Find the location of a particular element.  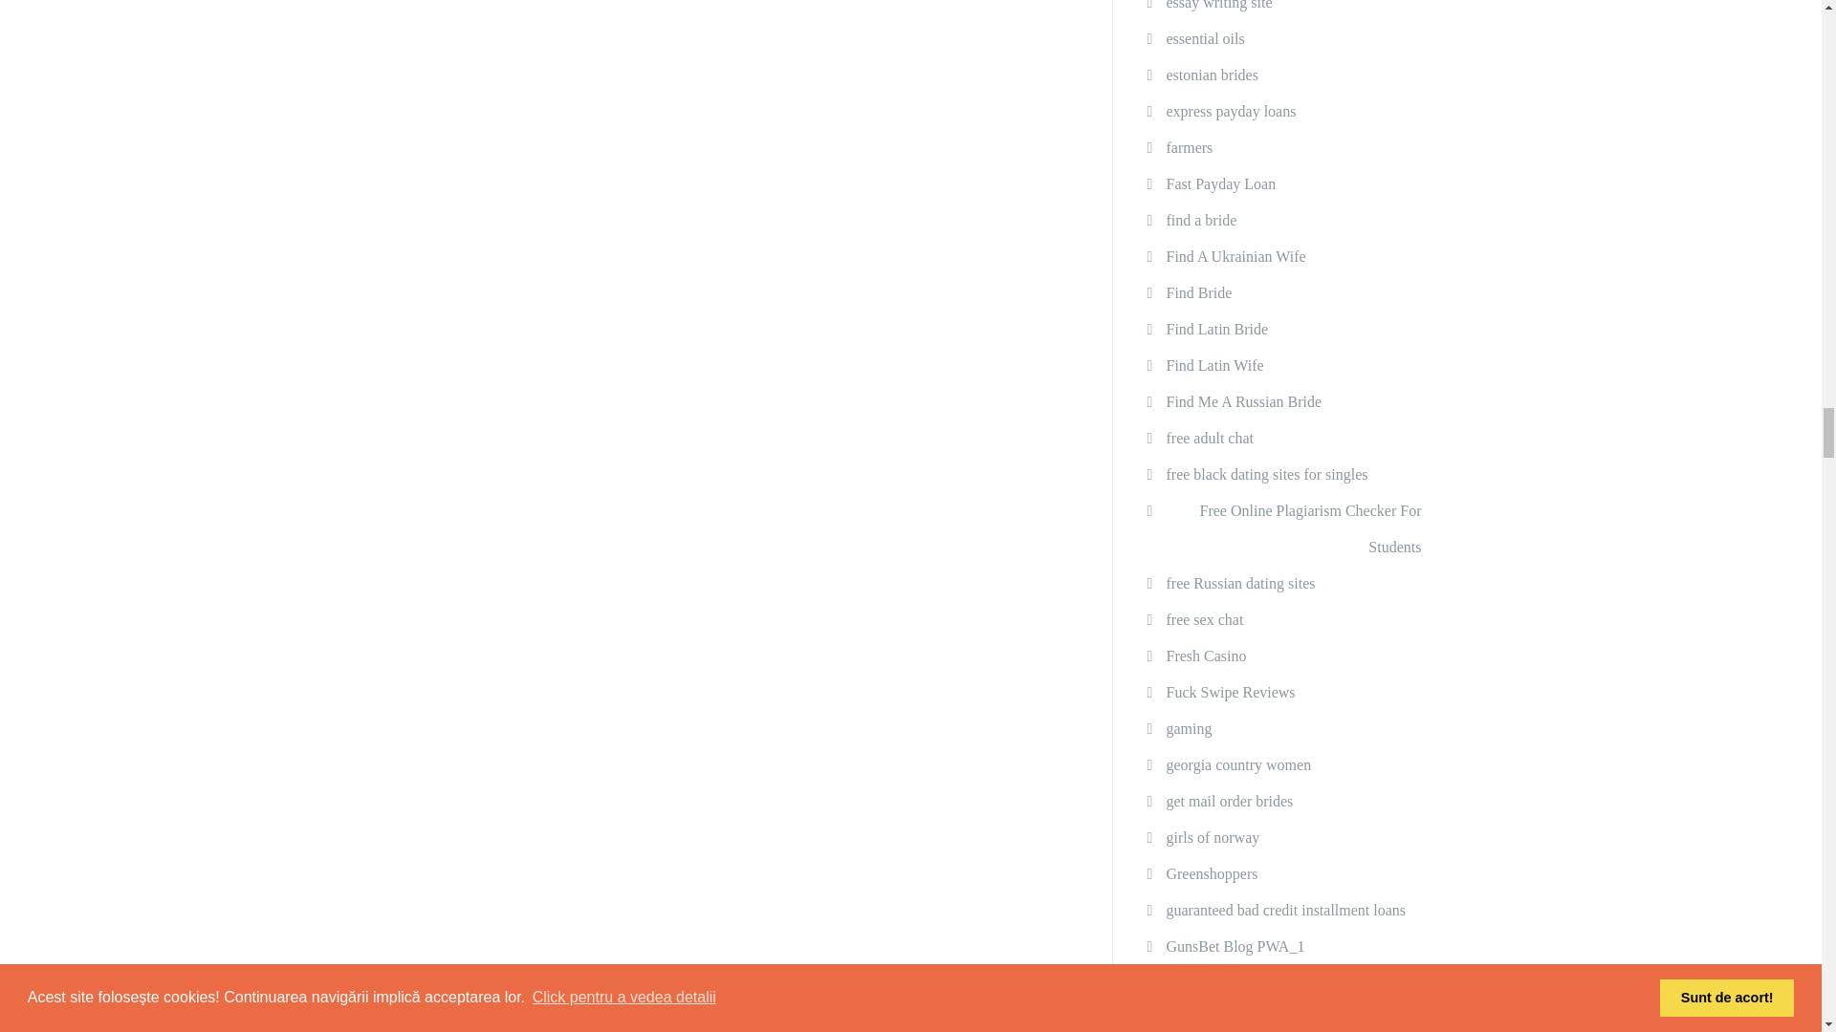

gaming is located at coordinates (1189, 728).